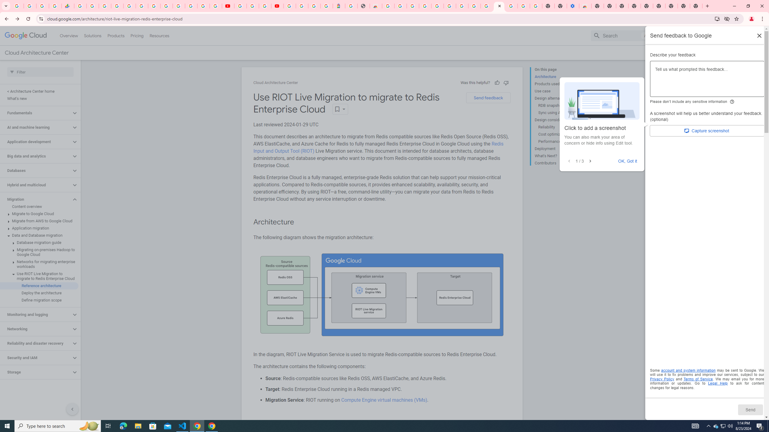 This screenshot has height=432, width=769. What do you see at coordinates (36, 185) in the screenshot?
I see `Hybrid and multicloud` at bounding box center [36, 185].